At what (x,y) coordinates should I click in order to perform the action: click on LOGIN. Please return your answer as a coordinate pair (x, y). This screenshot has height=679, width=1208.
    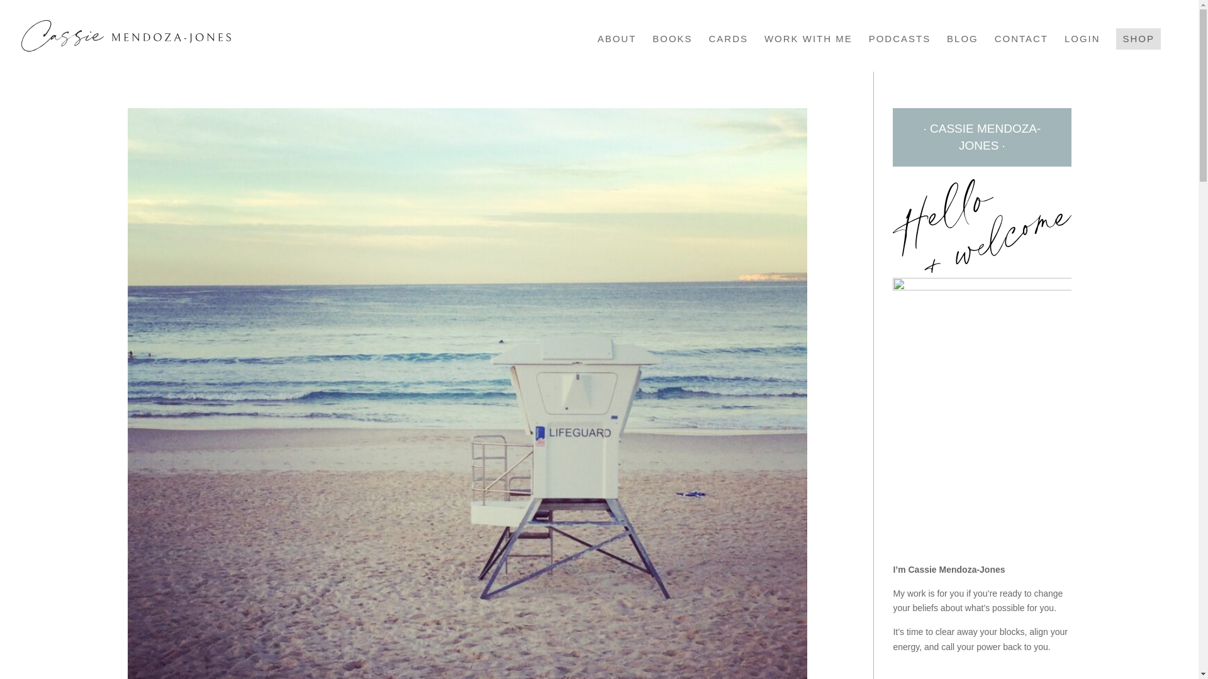
    Looking at the image, I should click on (1082, 53).